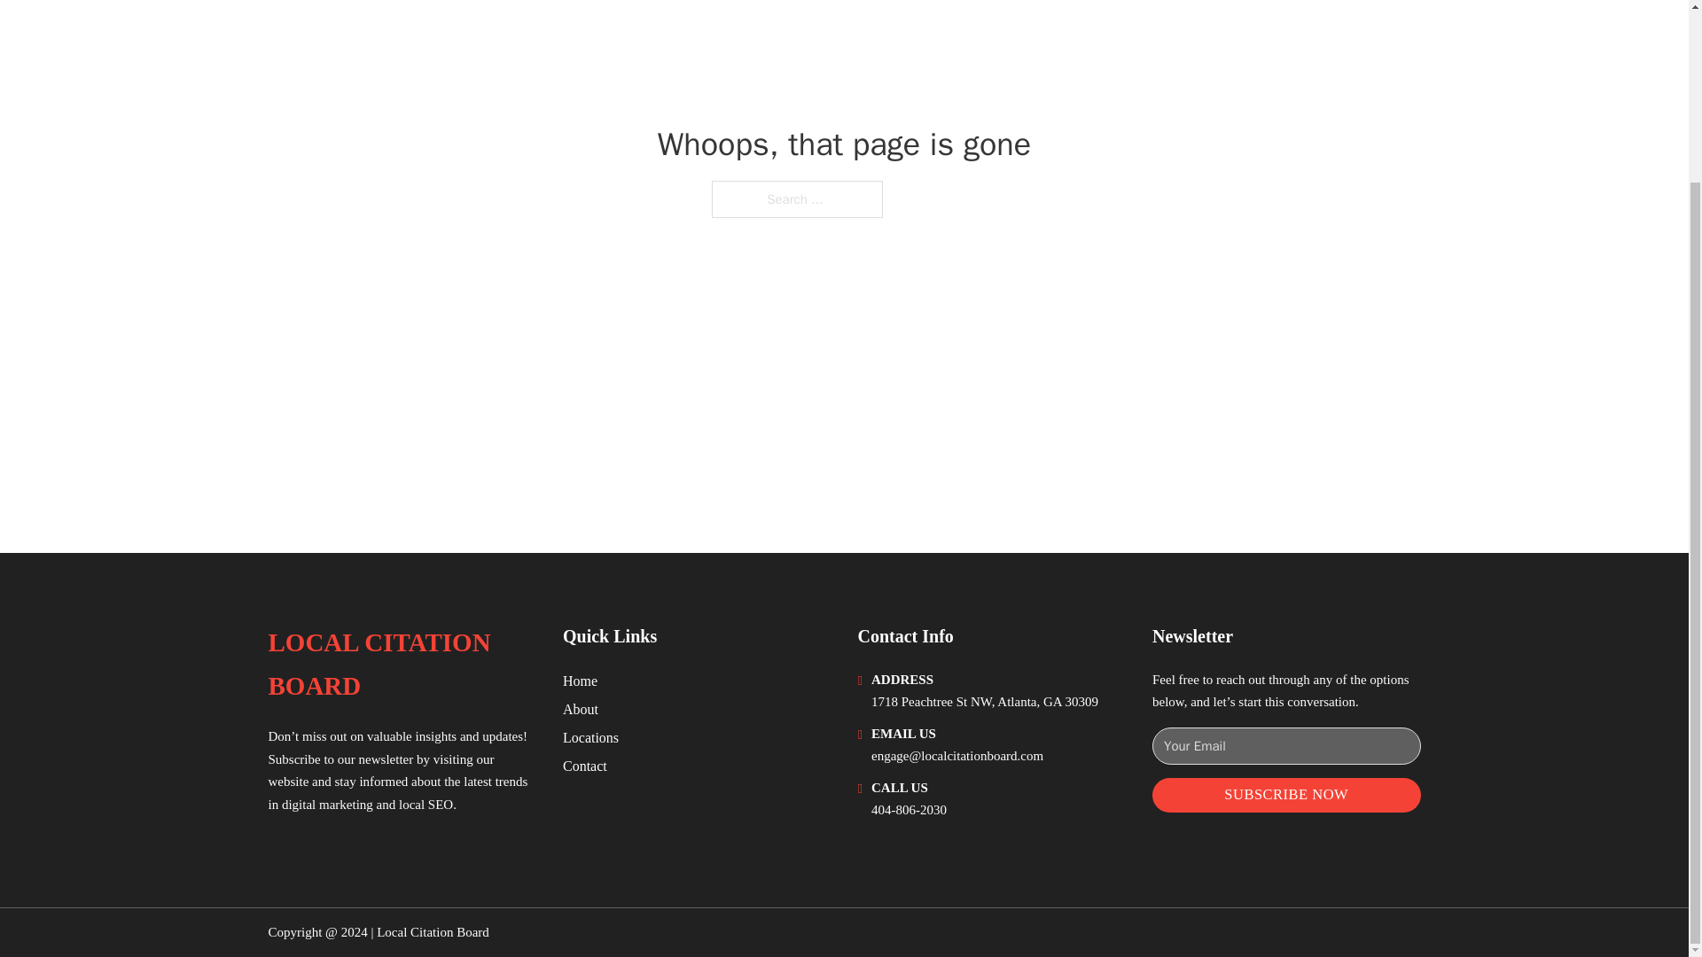 This screenshot has width=1702, height=957. Describe the element at coordinates (1286, 795) in the screenshot. I see `SUBSCRIBE NOW` at that location.